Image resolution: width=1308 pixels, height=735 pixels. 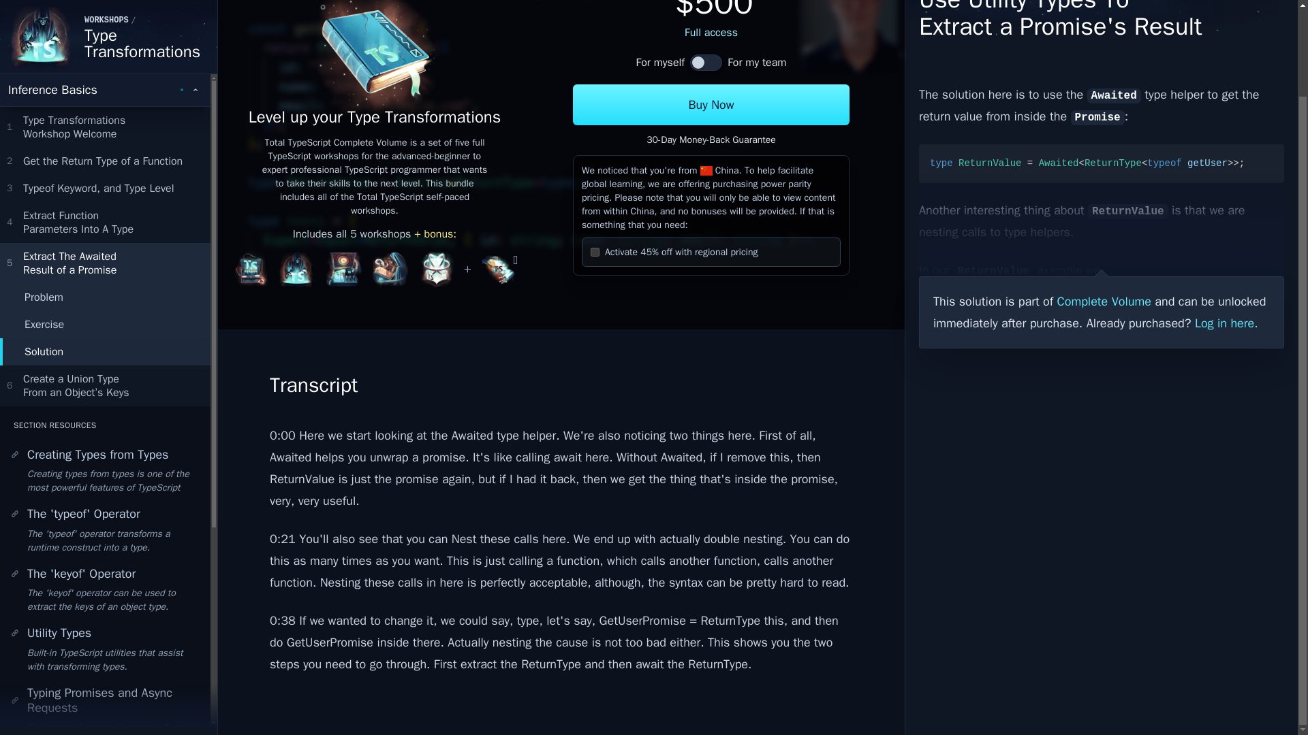 What do you see at coordinates (105, 250) in the screenshot?
I see `Solution` at bounding box center [105, 250].